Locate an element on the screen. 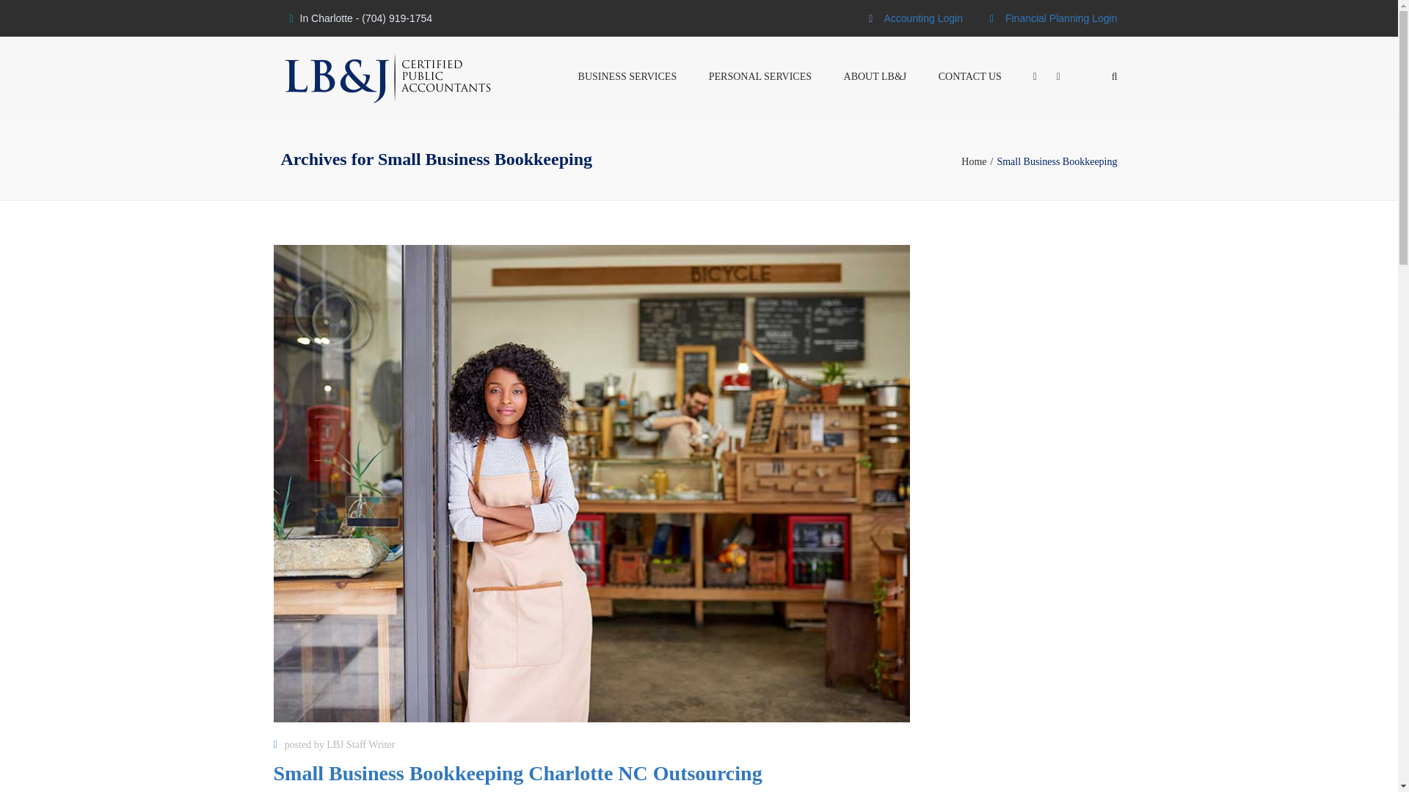 Image resolution: width=1409 pixels, height=792 pixels. BUSINESS SERVICES is located at coordinates (627, 78).